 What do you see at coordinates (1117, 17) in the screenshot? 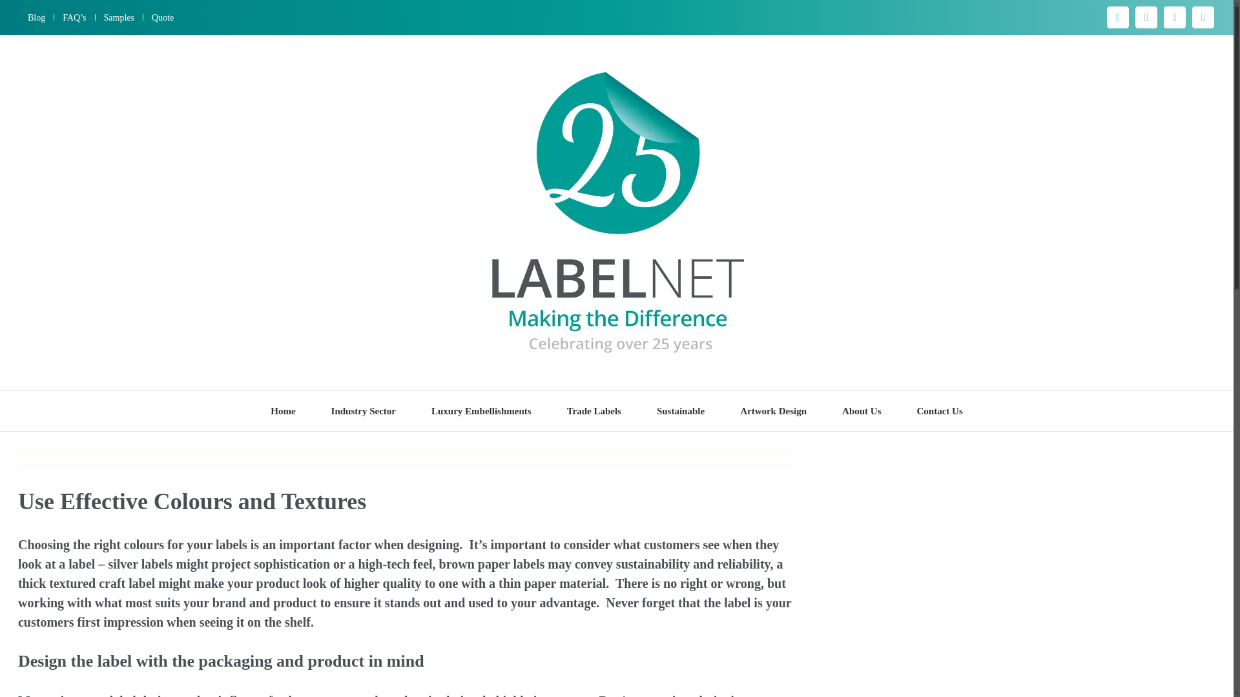
I see `Facebook` at bounding box center [1117, 17].